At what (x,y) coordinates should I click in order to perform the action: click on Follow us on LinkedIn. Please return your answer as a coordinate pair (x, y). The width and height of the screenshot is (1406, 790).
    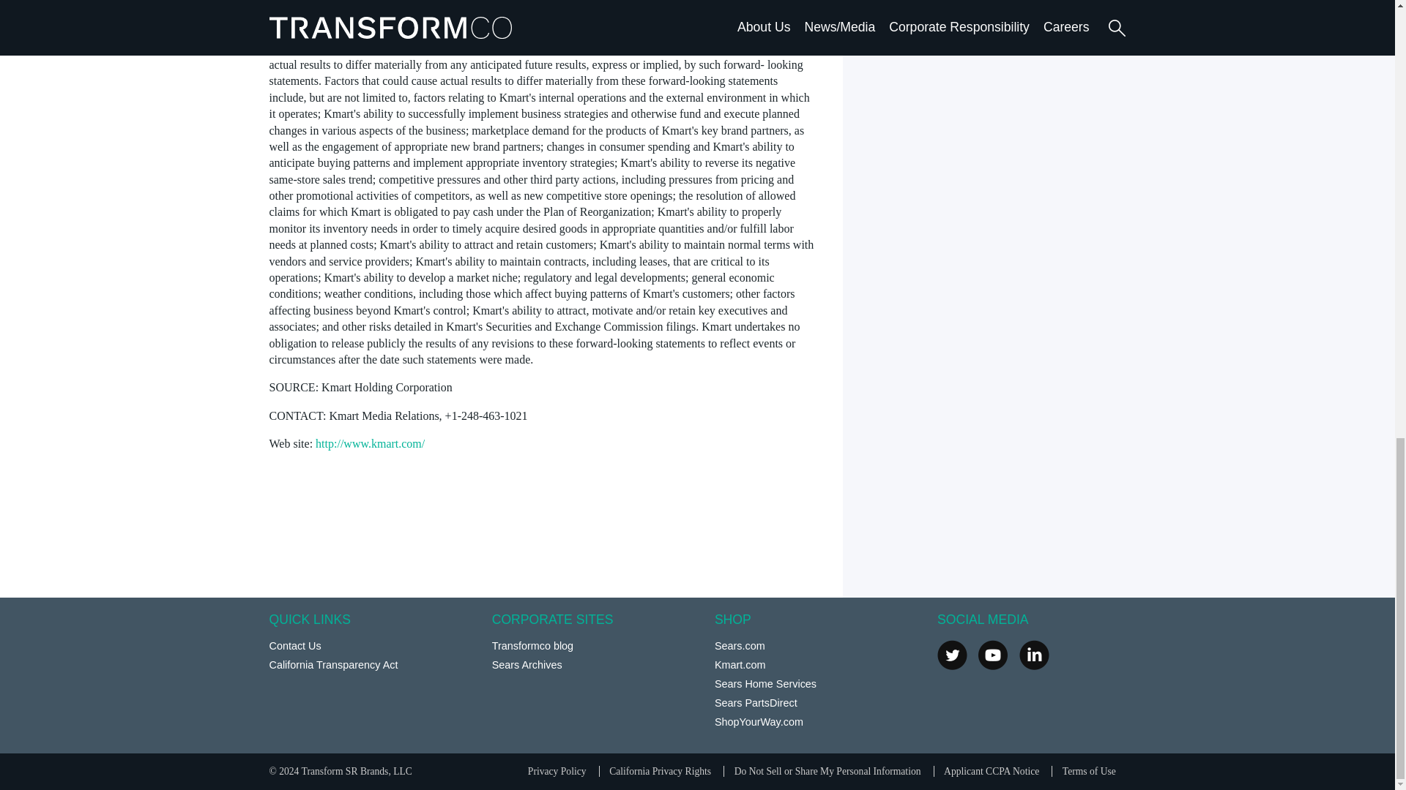
    Looking at the image, I should click on (1034, 654).